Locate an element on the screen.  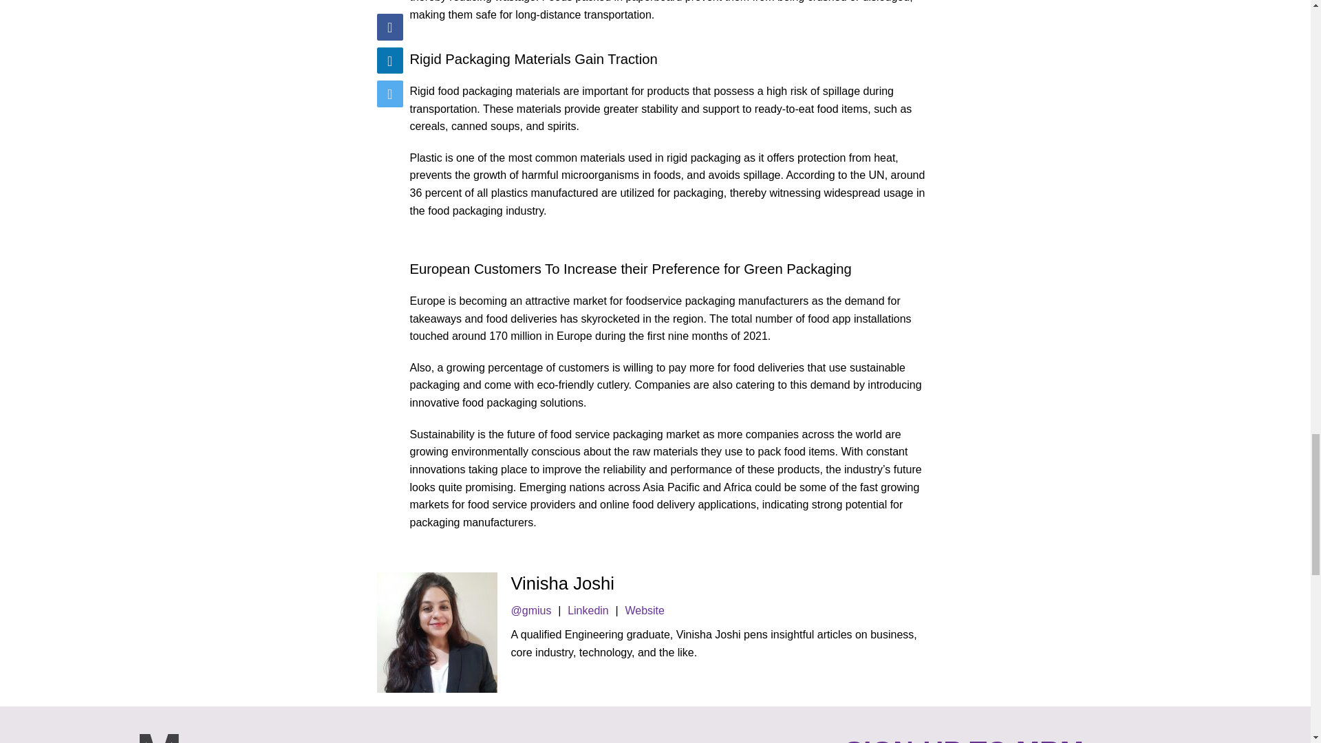
Website is located at coordinates (644, 611).